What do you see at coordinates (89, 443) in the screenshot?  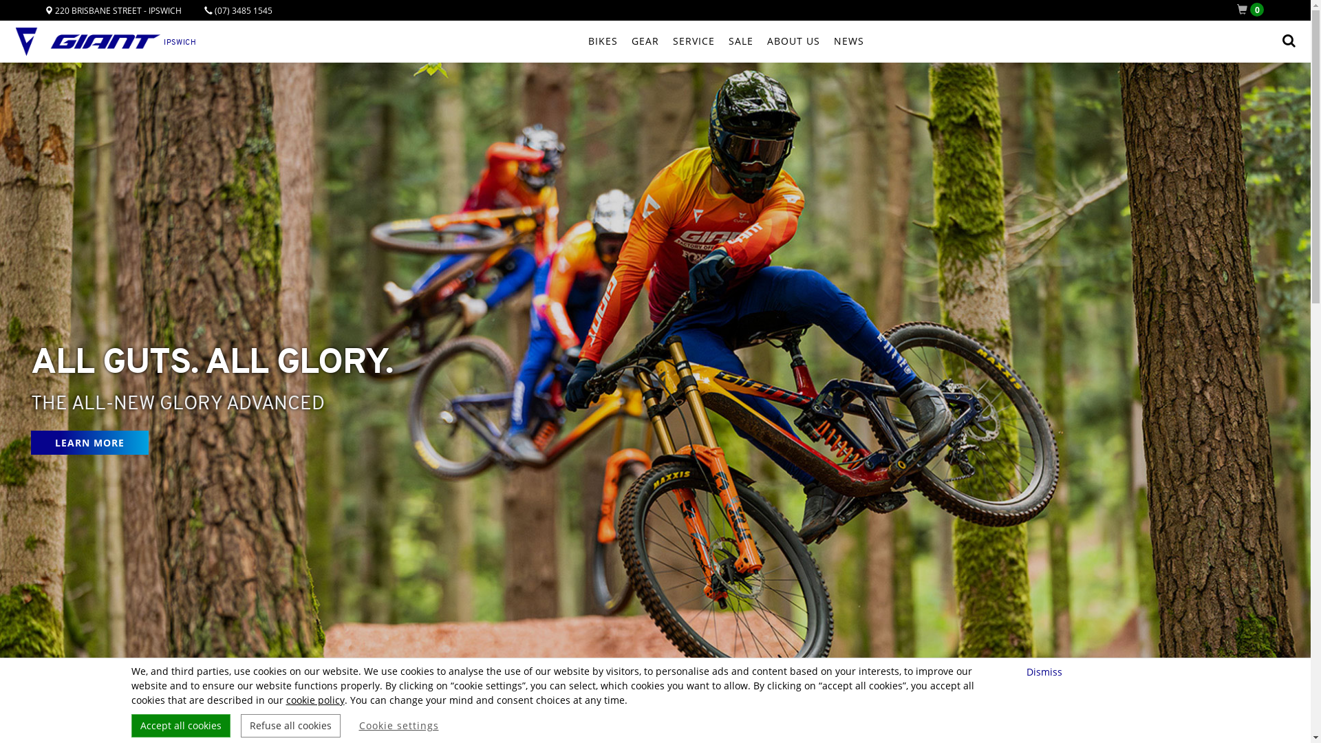 I see `LEARN MORE` at bounding box center [89, 443].